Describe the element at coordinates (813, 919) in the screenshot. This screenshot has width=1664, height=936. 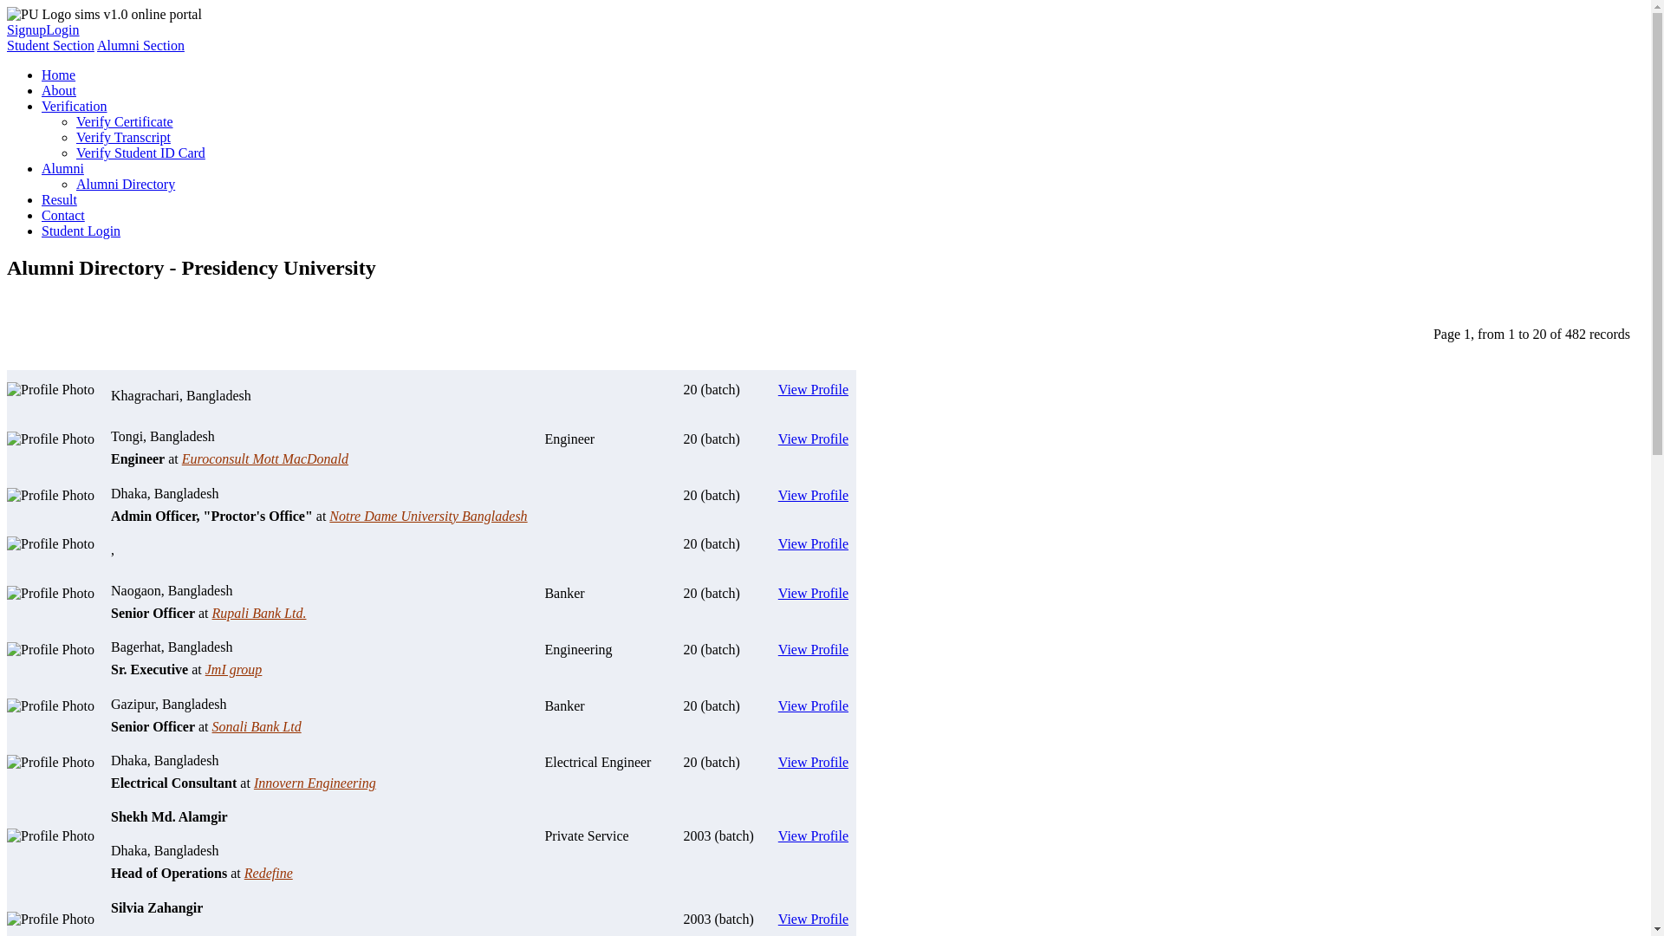
I see `View Profile` at that location.